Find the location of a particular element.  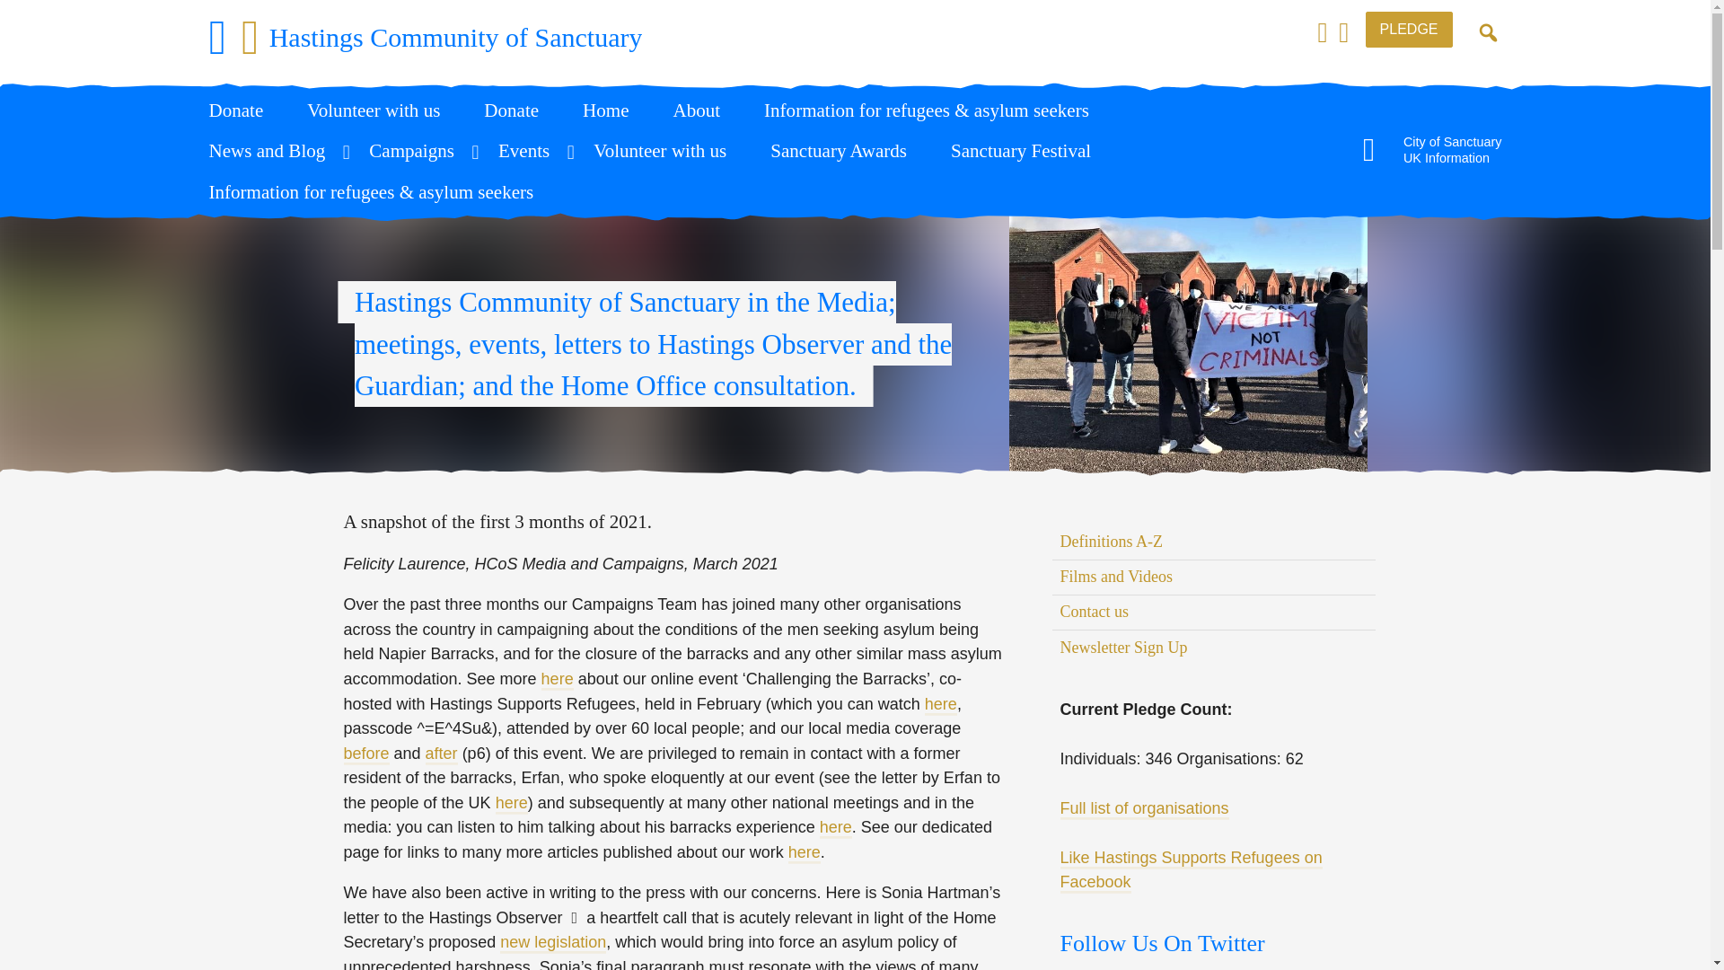

new legislation is located at coordinates (553, 941).